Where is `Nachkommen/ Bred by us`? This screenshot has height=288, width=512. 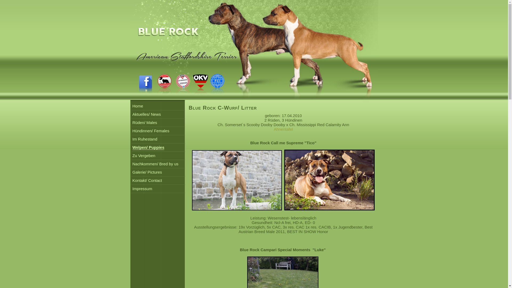 Nachkommen/ Bred by us is located at coordinates (155, 164).